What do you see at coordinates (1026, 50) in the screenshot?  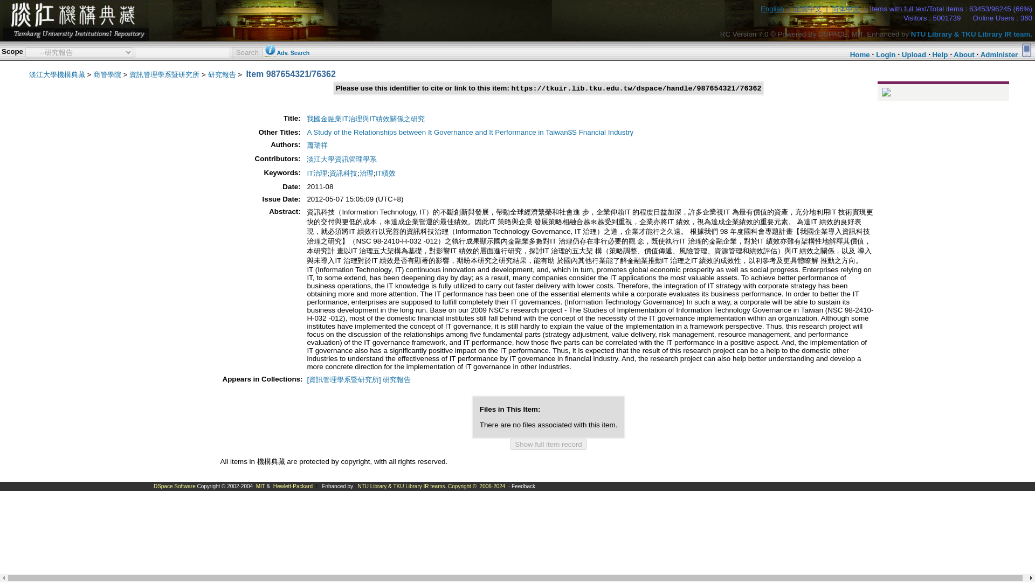 I see `Goto mobile version` at bounding box center [1026, 50].